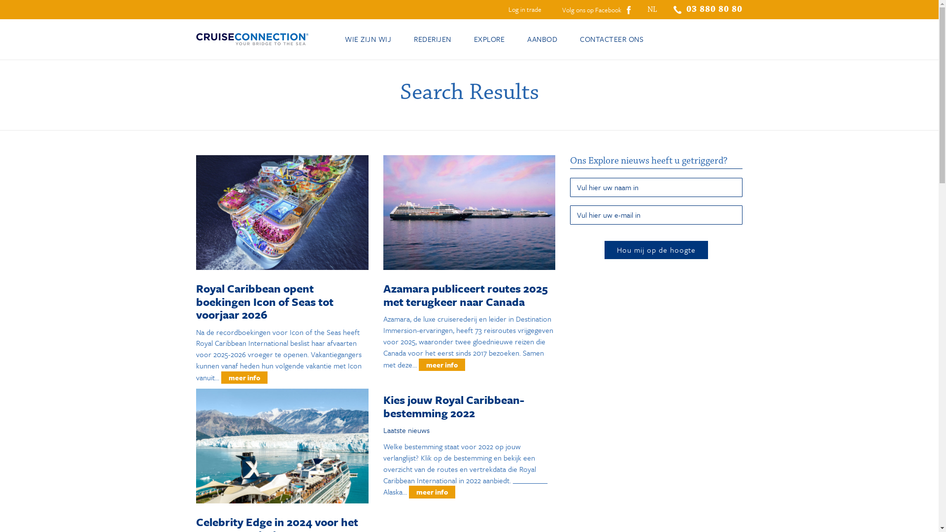  Describe the element at coordinates (432, 492) in the screenshot. I see `meer info` at that location.